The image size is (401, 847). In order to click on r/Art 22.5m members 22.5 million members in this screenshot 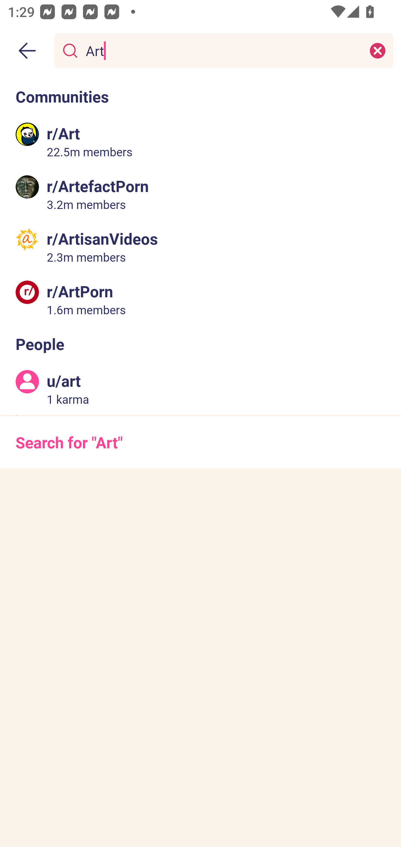, I will do `click(200, 141)`.